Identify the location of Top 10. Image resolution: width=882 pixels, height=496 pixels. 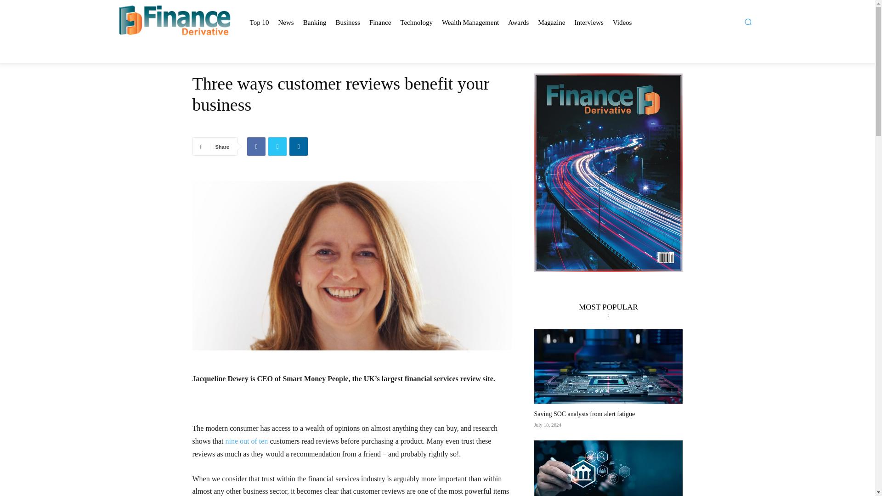
(260, 23).